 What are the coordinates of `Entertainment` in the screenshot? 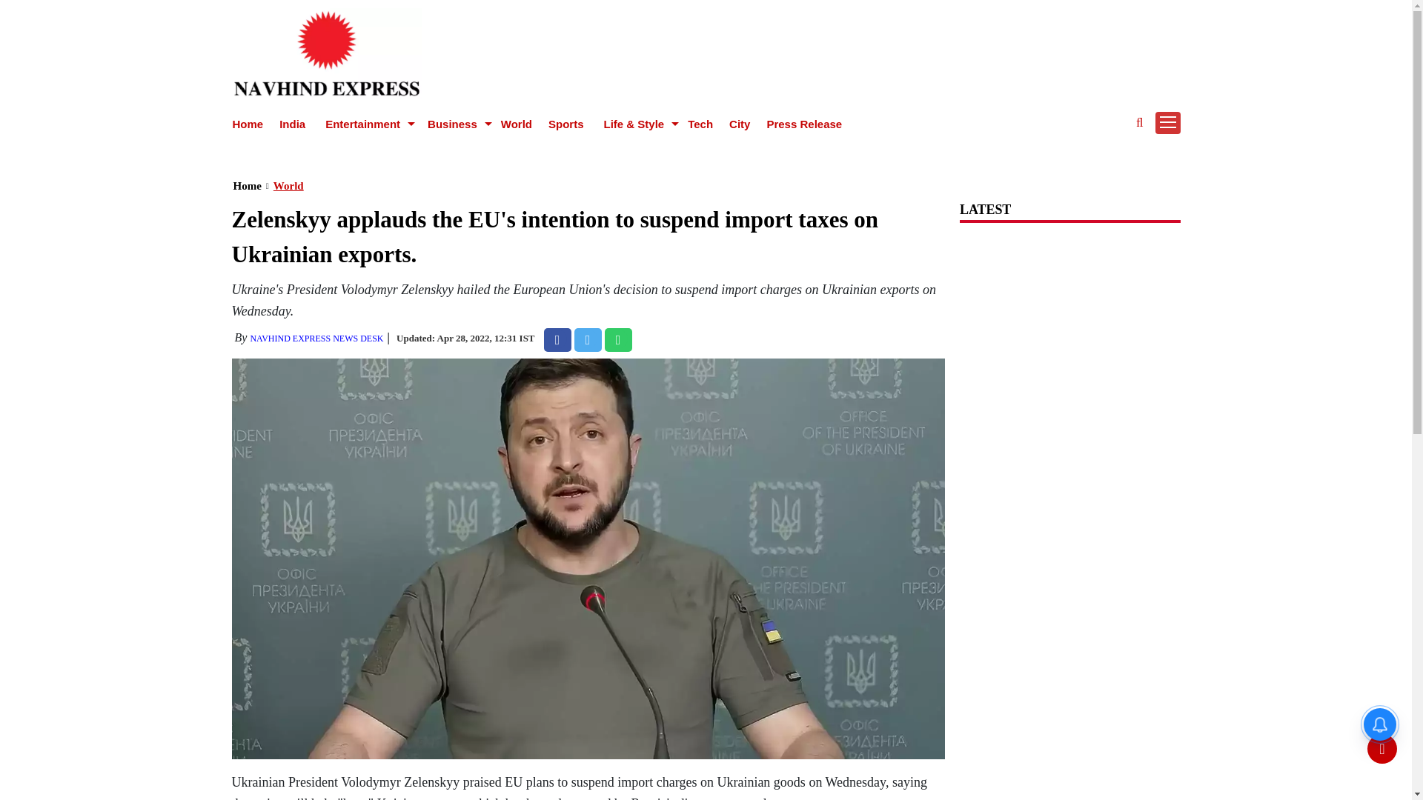 It's located at (364, 124).